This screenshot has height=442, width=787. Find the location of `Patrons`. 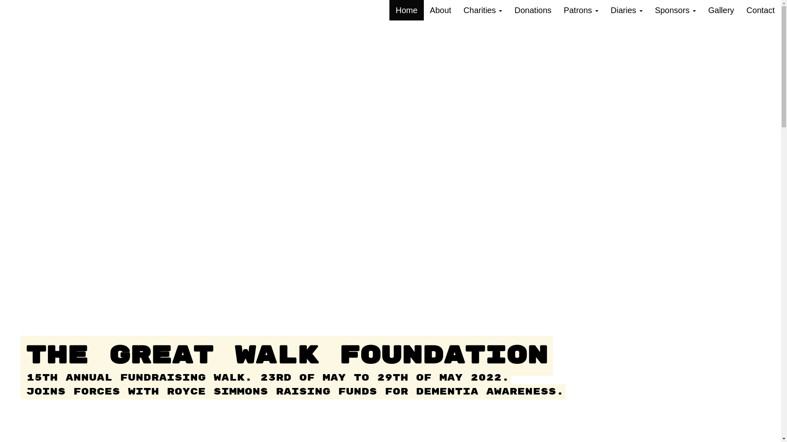

Patrons is located at coordinates (581, 10).